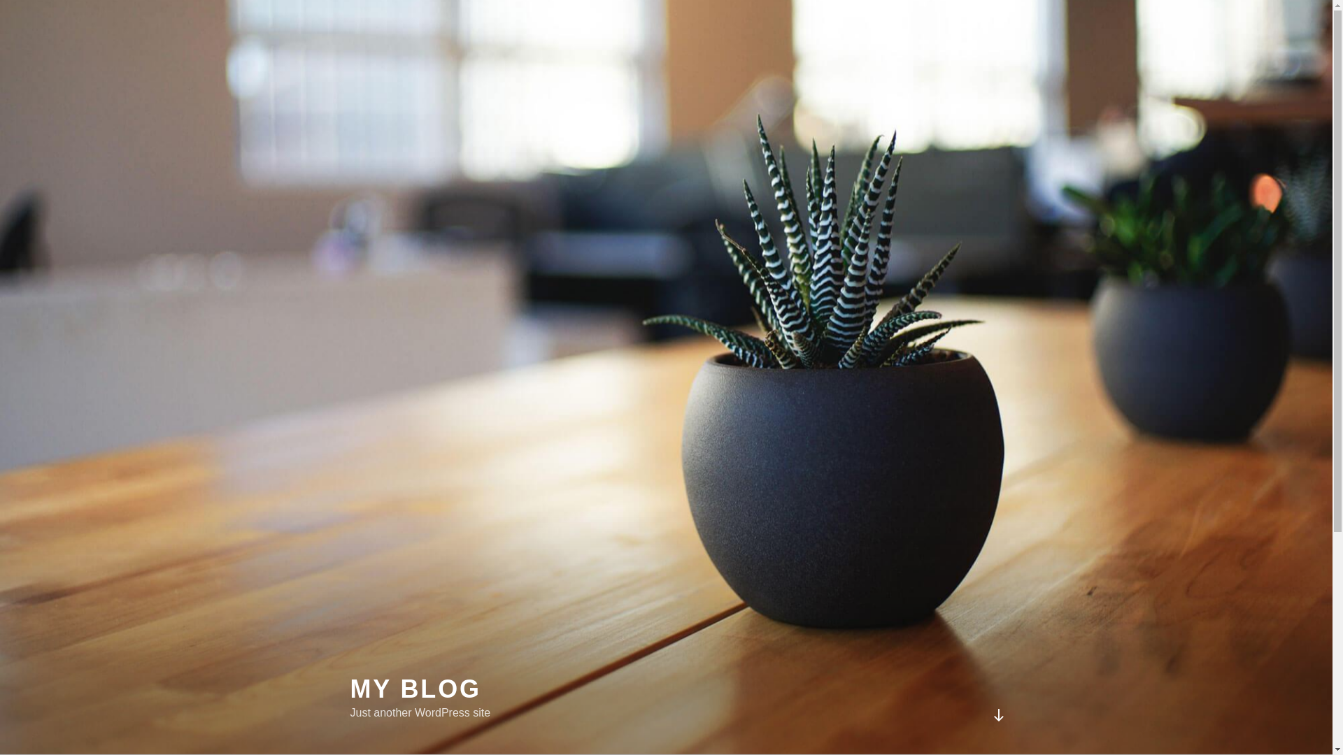 Image resolution: width=1343 pixels, height=755 pixels. I want to click on MY BLOG, so click(415, 689).